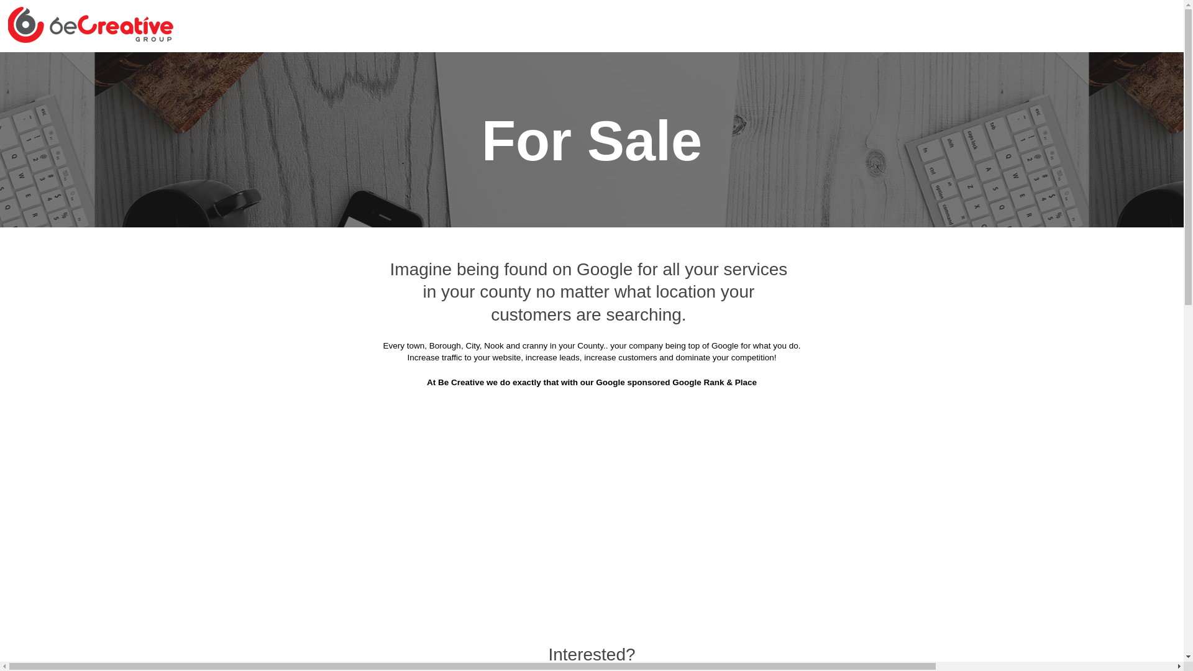 This screenshot has height=671, width=1193. Describe the element at coordinates (518, 129) in the screenshot. I see `Aggregate Suppliers Brixham Devon` at that location.